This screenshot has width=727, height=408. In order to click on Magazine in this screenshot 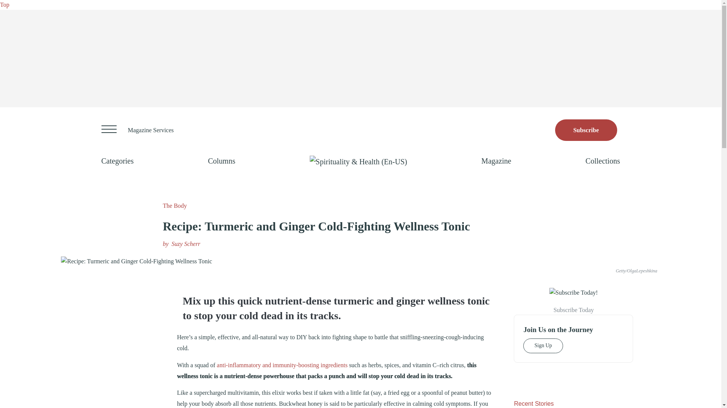, I will do `click(496, 161)`.